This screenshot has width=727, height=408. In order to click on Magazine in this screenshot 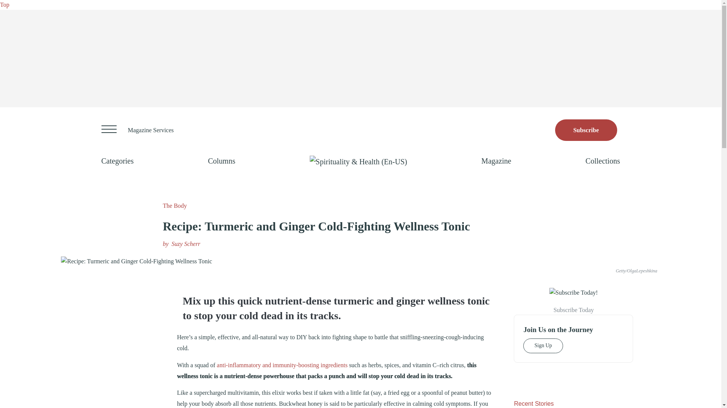, I will do `click(496, 161)`.